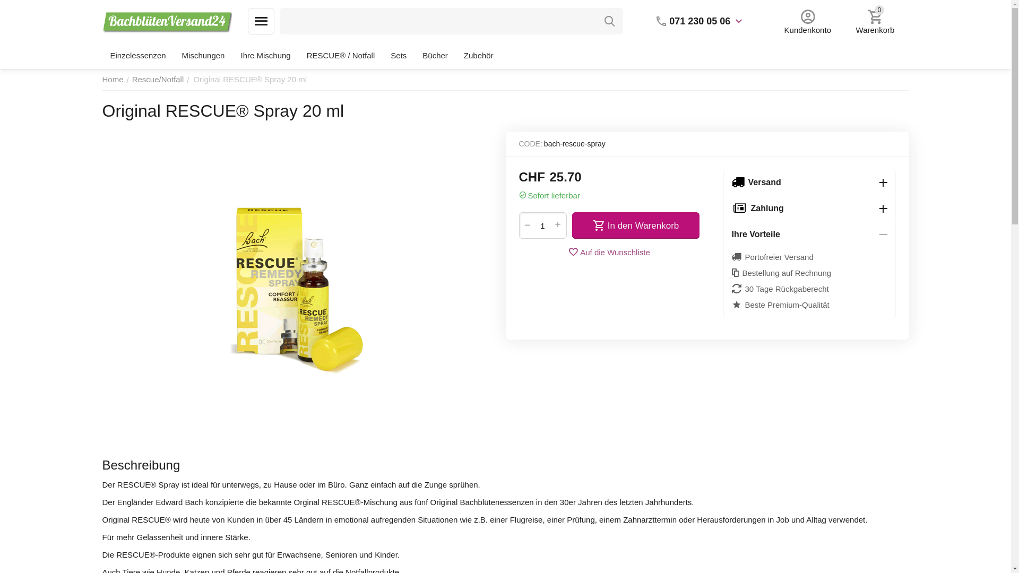 The height and width of the screenshot is (573, 1019). Describe the element at coordinates (113, 80) in the screenshot. I see `Home` at that location.